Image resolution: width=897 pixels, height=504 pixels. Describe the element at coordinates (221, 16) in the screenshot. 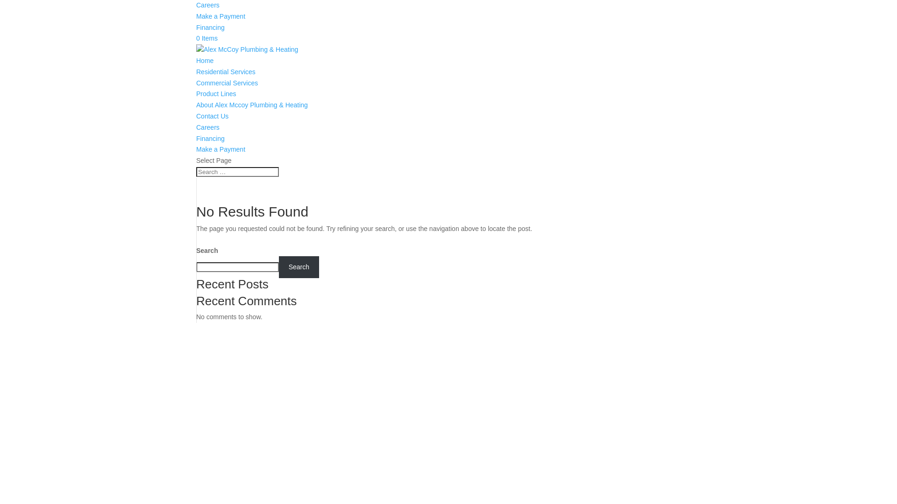

I see `Make a Payment` at that location.